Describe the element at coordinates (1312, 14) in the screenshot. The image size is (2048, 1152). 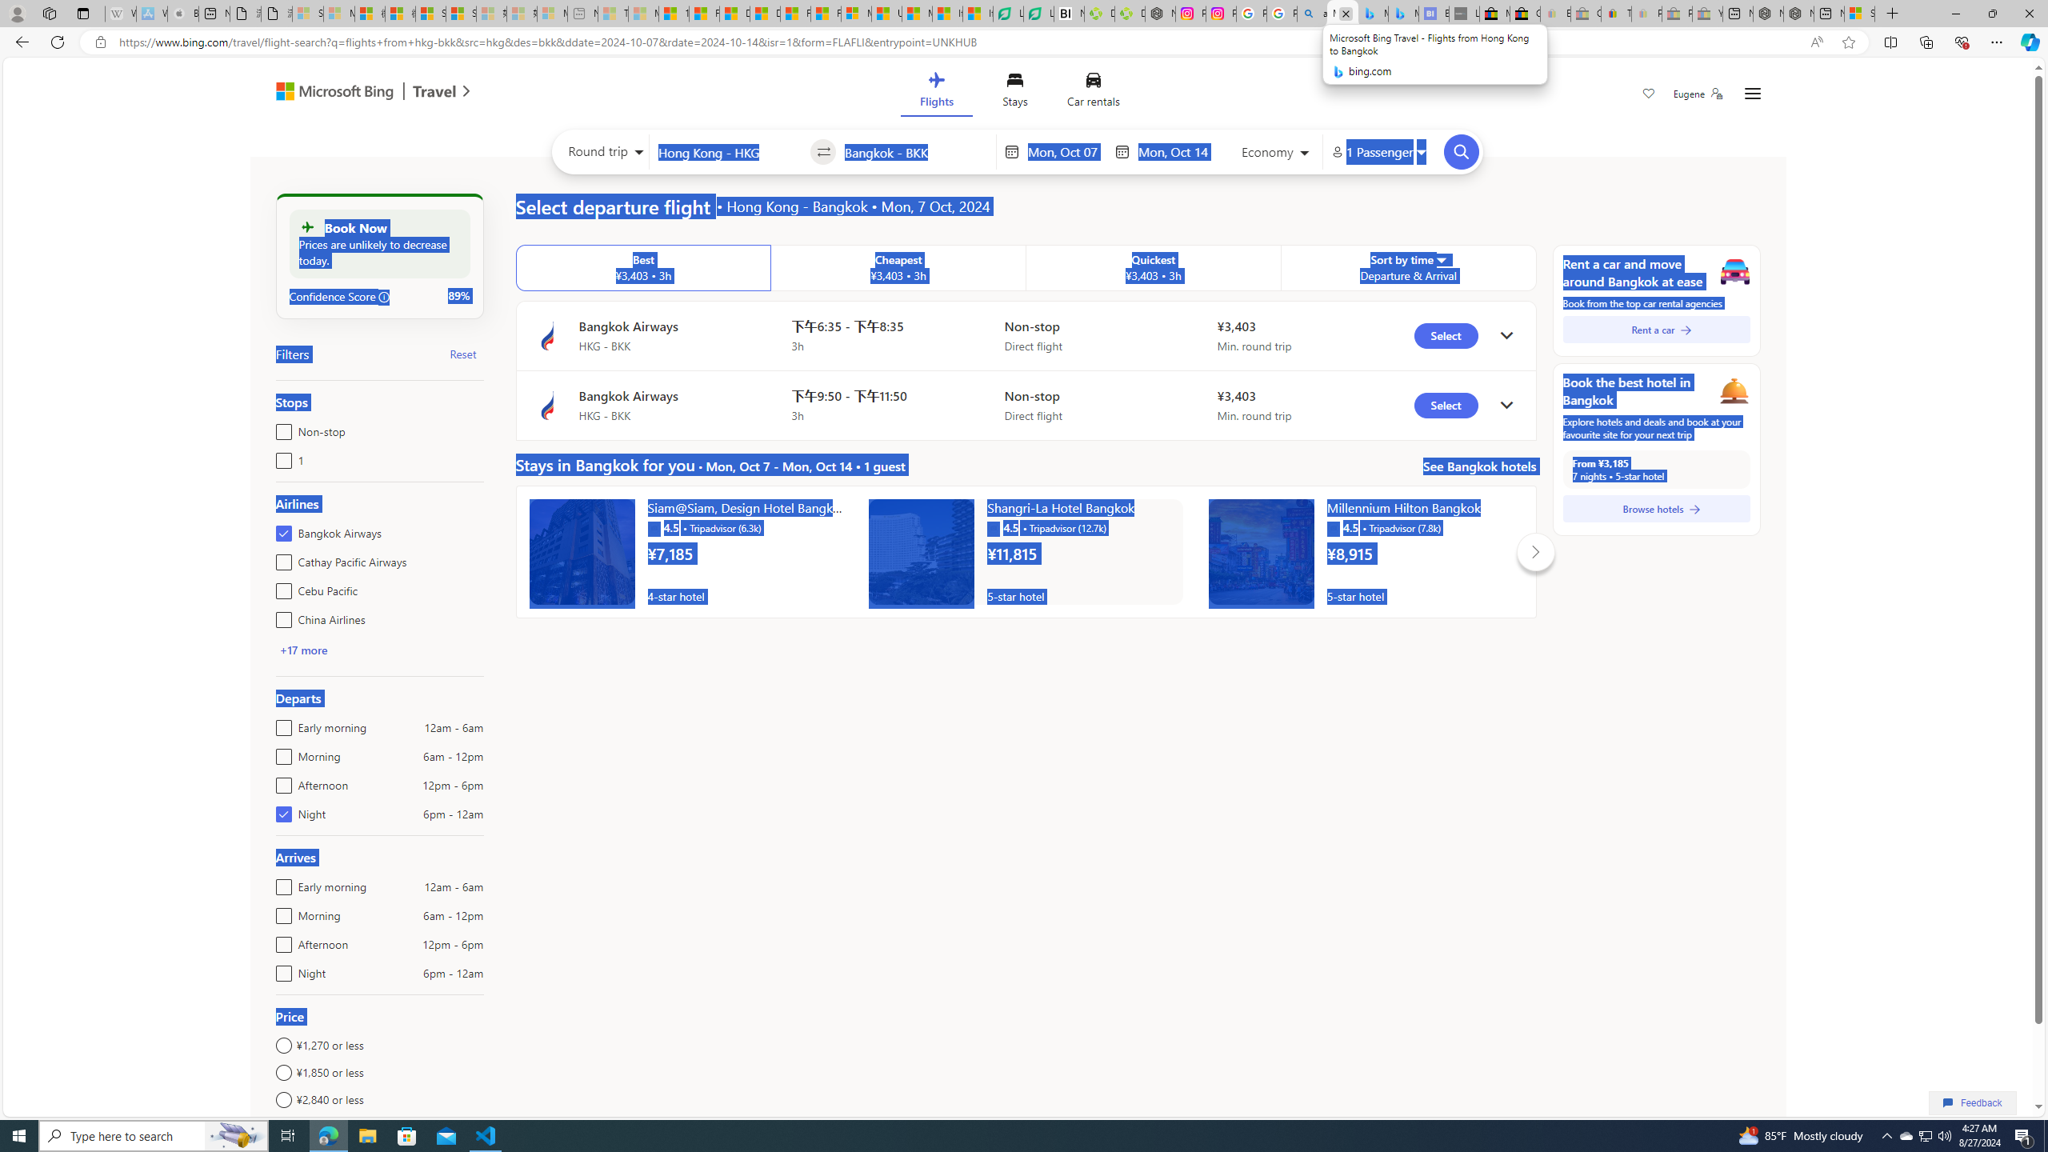
I see `alabama high school quarterback dies - Search` at that location.